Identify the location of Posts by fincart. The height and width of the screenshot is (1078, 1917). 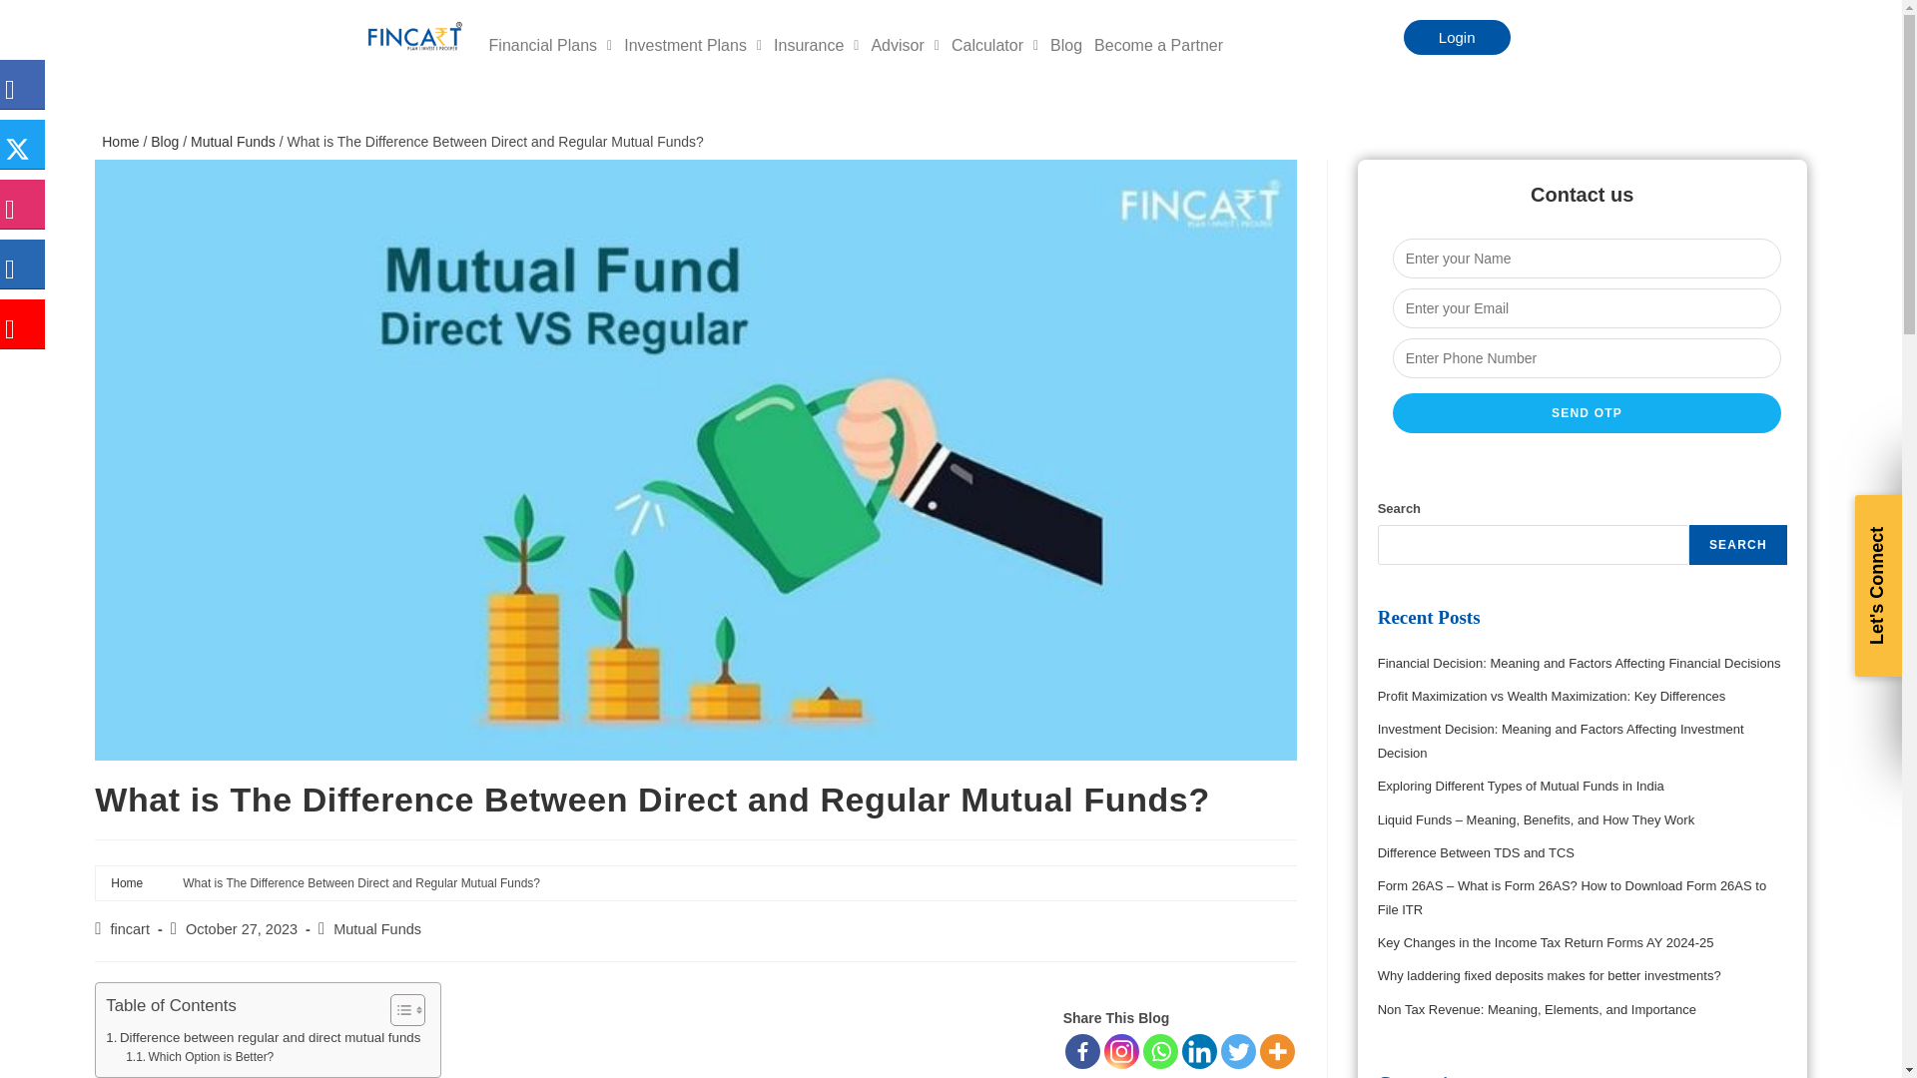
(129, 928).